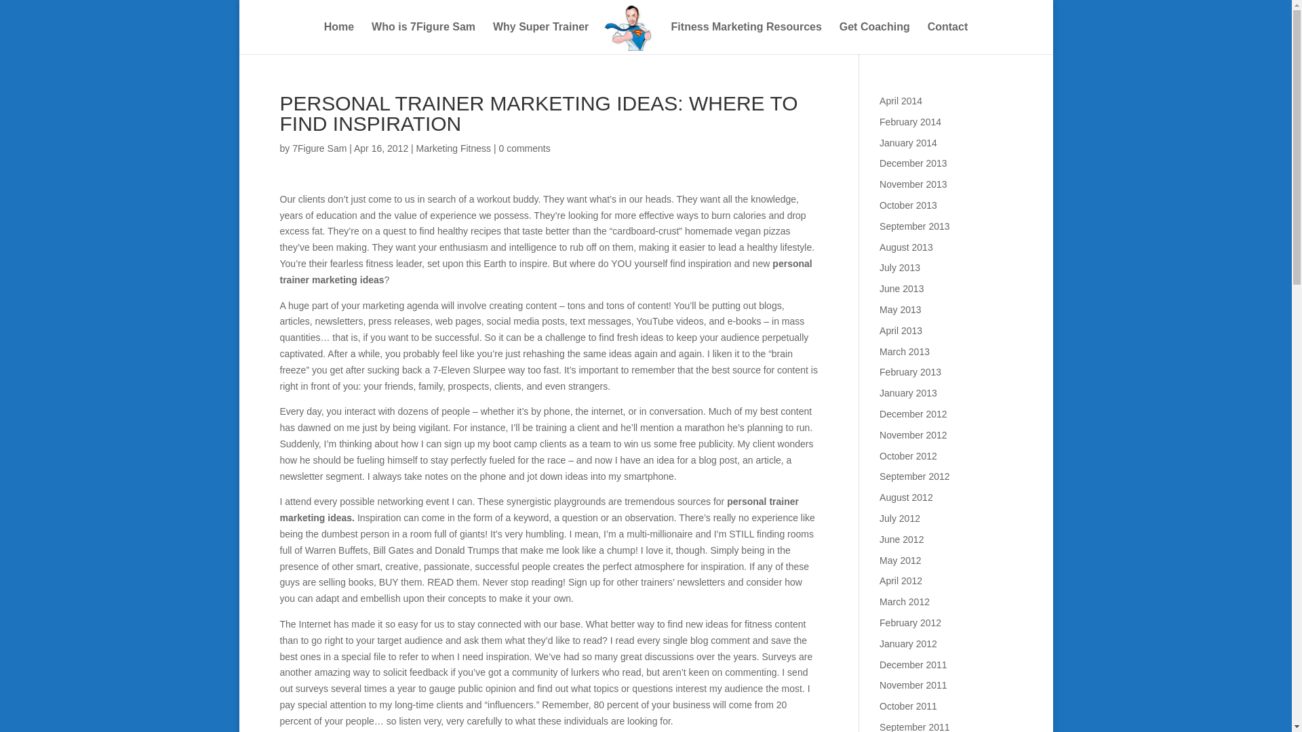  I want to click on Who is 7Figure Sam, so click(423, 38).